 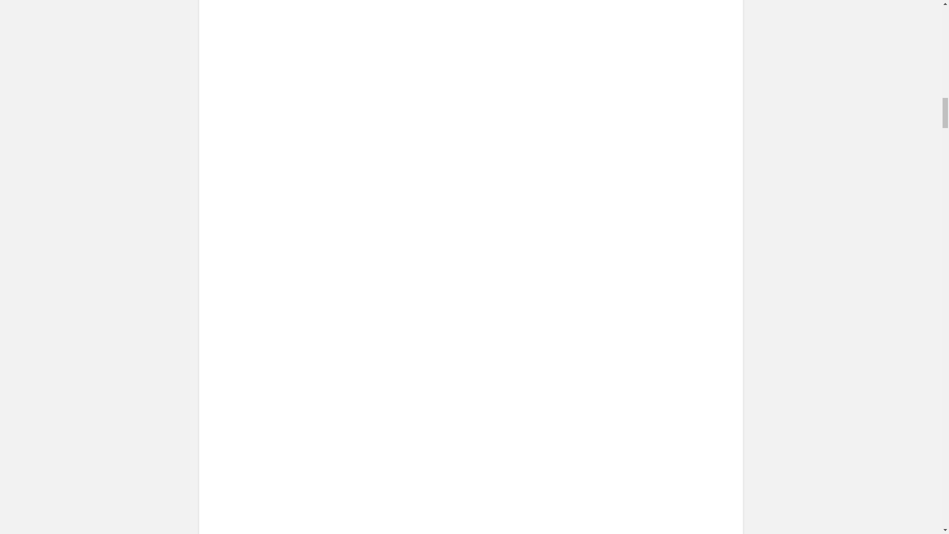 What do you see at coordinates (303, 339) in the screenshot?
I see `5. Planning` at bounding box center [303, 339].